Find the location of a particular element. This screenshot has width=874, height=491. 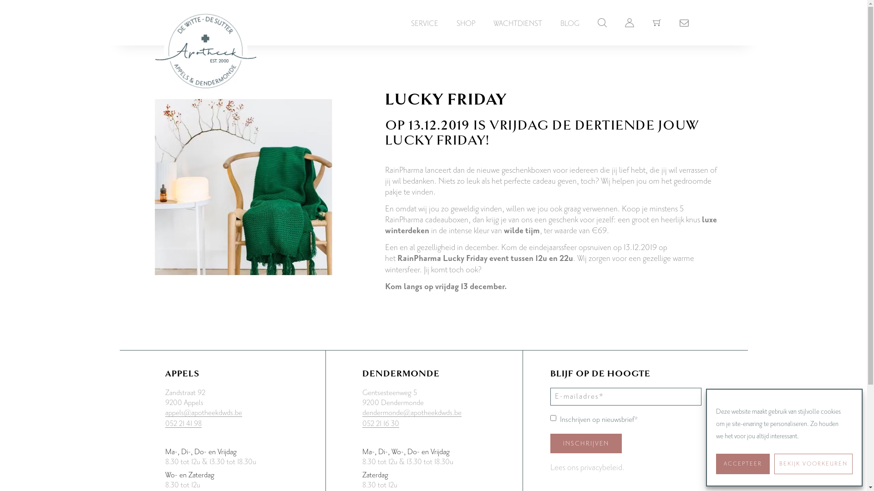

BLOG is located at coordinates (569, 24).